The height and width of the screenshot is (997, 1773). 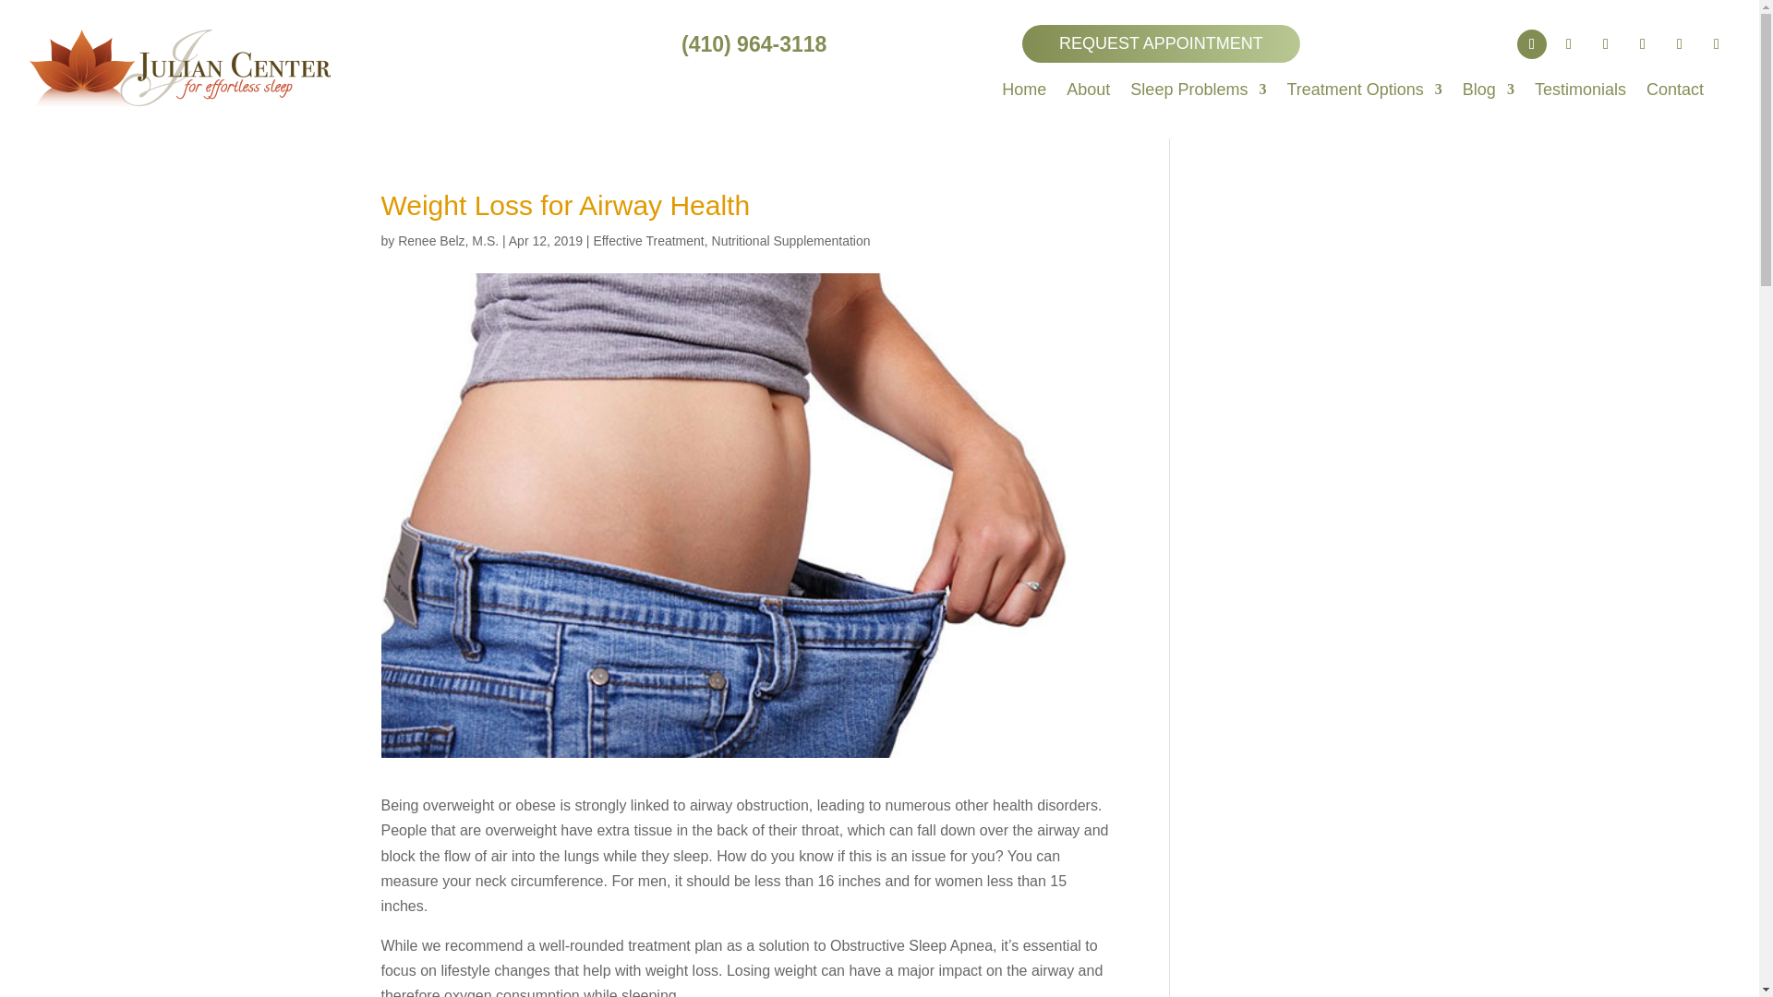 What do you see at coordinates (1642, 44) in the screenshot?
I see `Follow on Google` at bounding box center [1642, 44].